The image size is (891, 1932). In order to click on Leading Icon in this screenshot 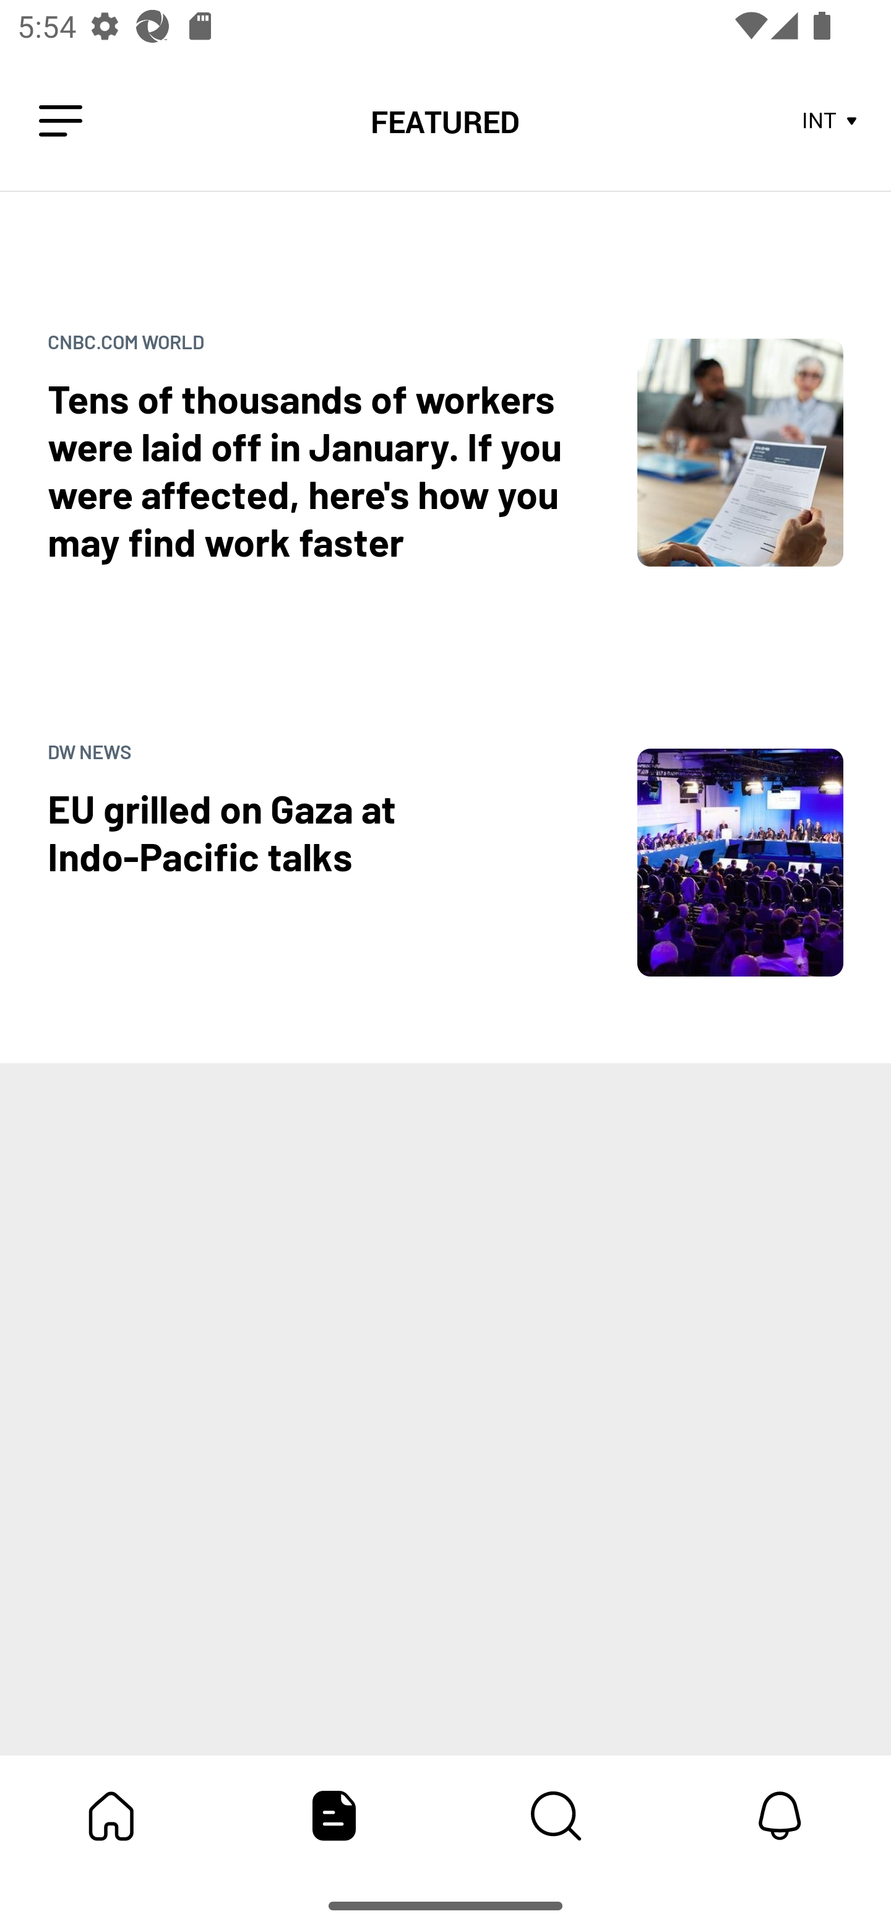, I will do `click(61, 121)`.